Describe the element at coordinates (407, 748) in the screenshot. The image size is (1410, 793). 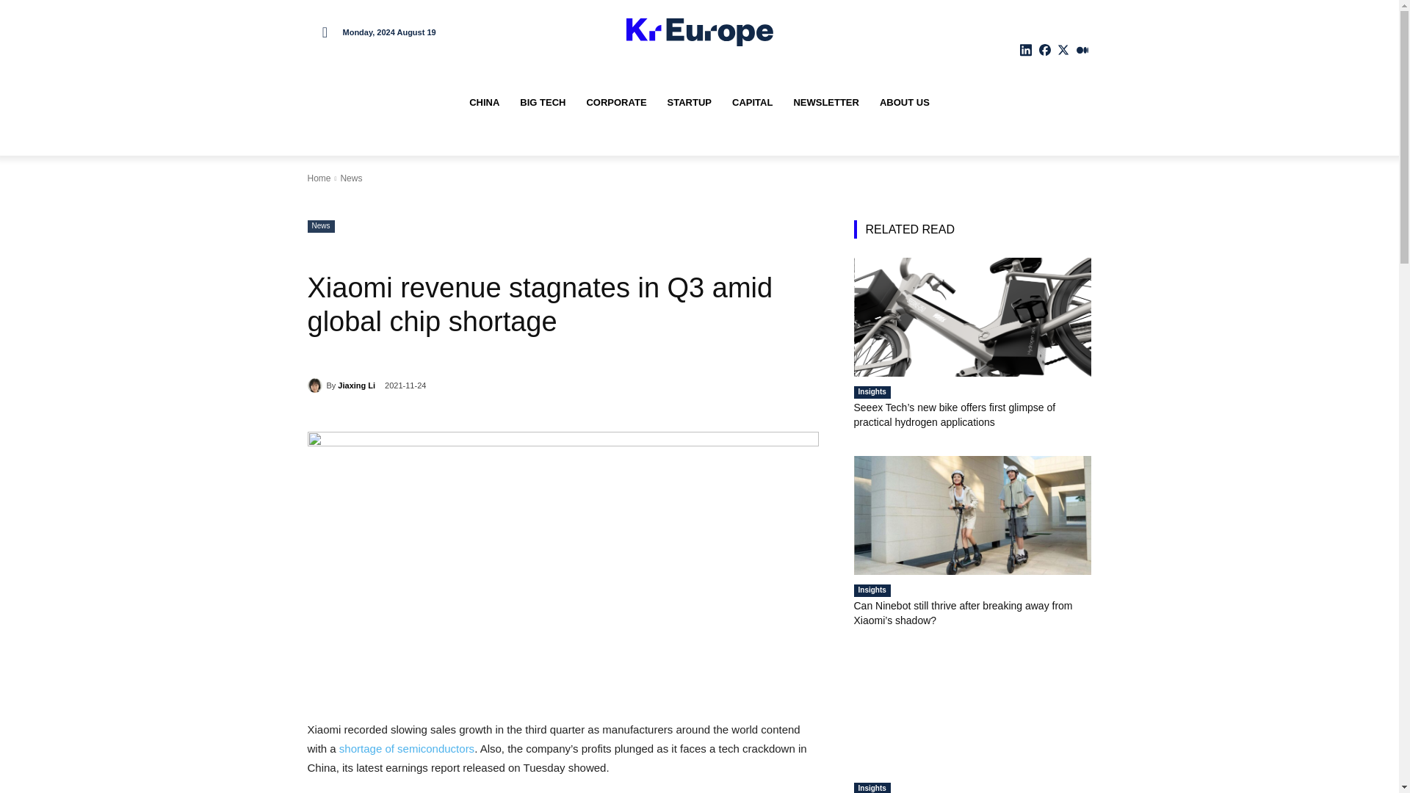
I see `shortage of semiconductors` at that location.